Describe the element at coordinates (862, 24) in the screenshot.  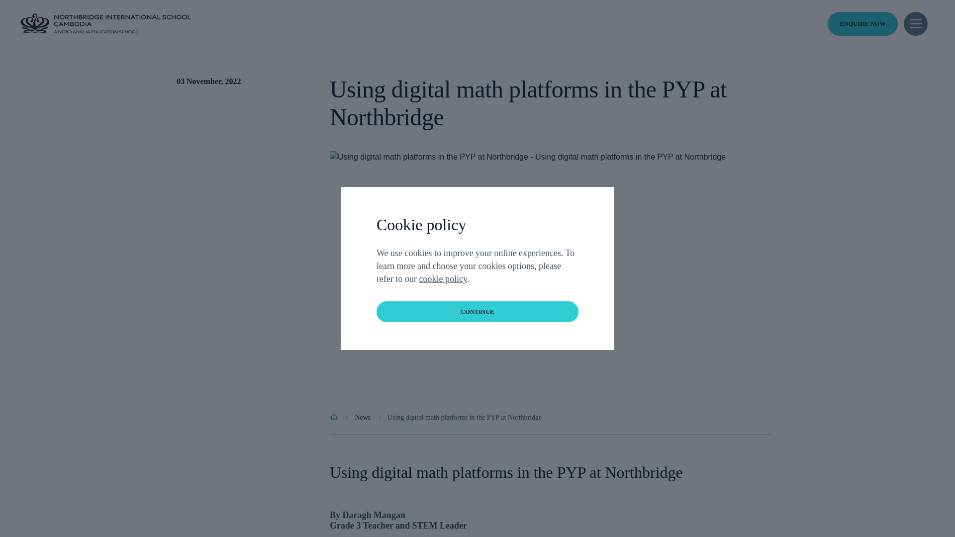
I see `Enquire Now` at that location.